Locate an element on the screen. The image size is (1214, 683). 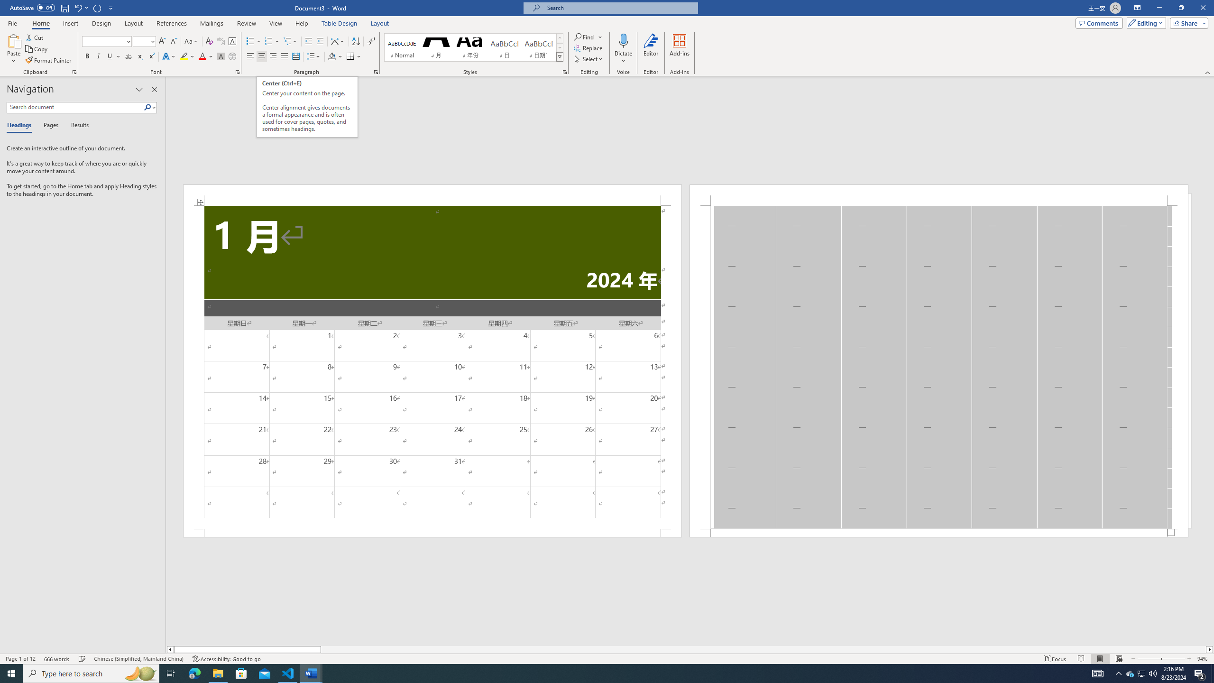
Row up is located at coordinates (560, 38).